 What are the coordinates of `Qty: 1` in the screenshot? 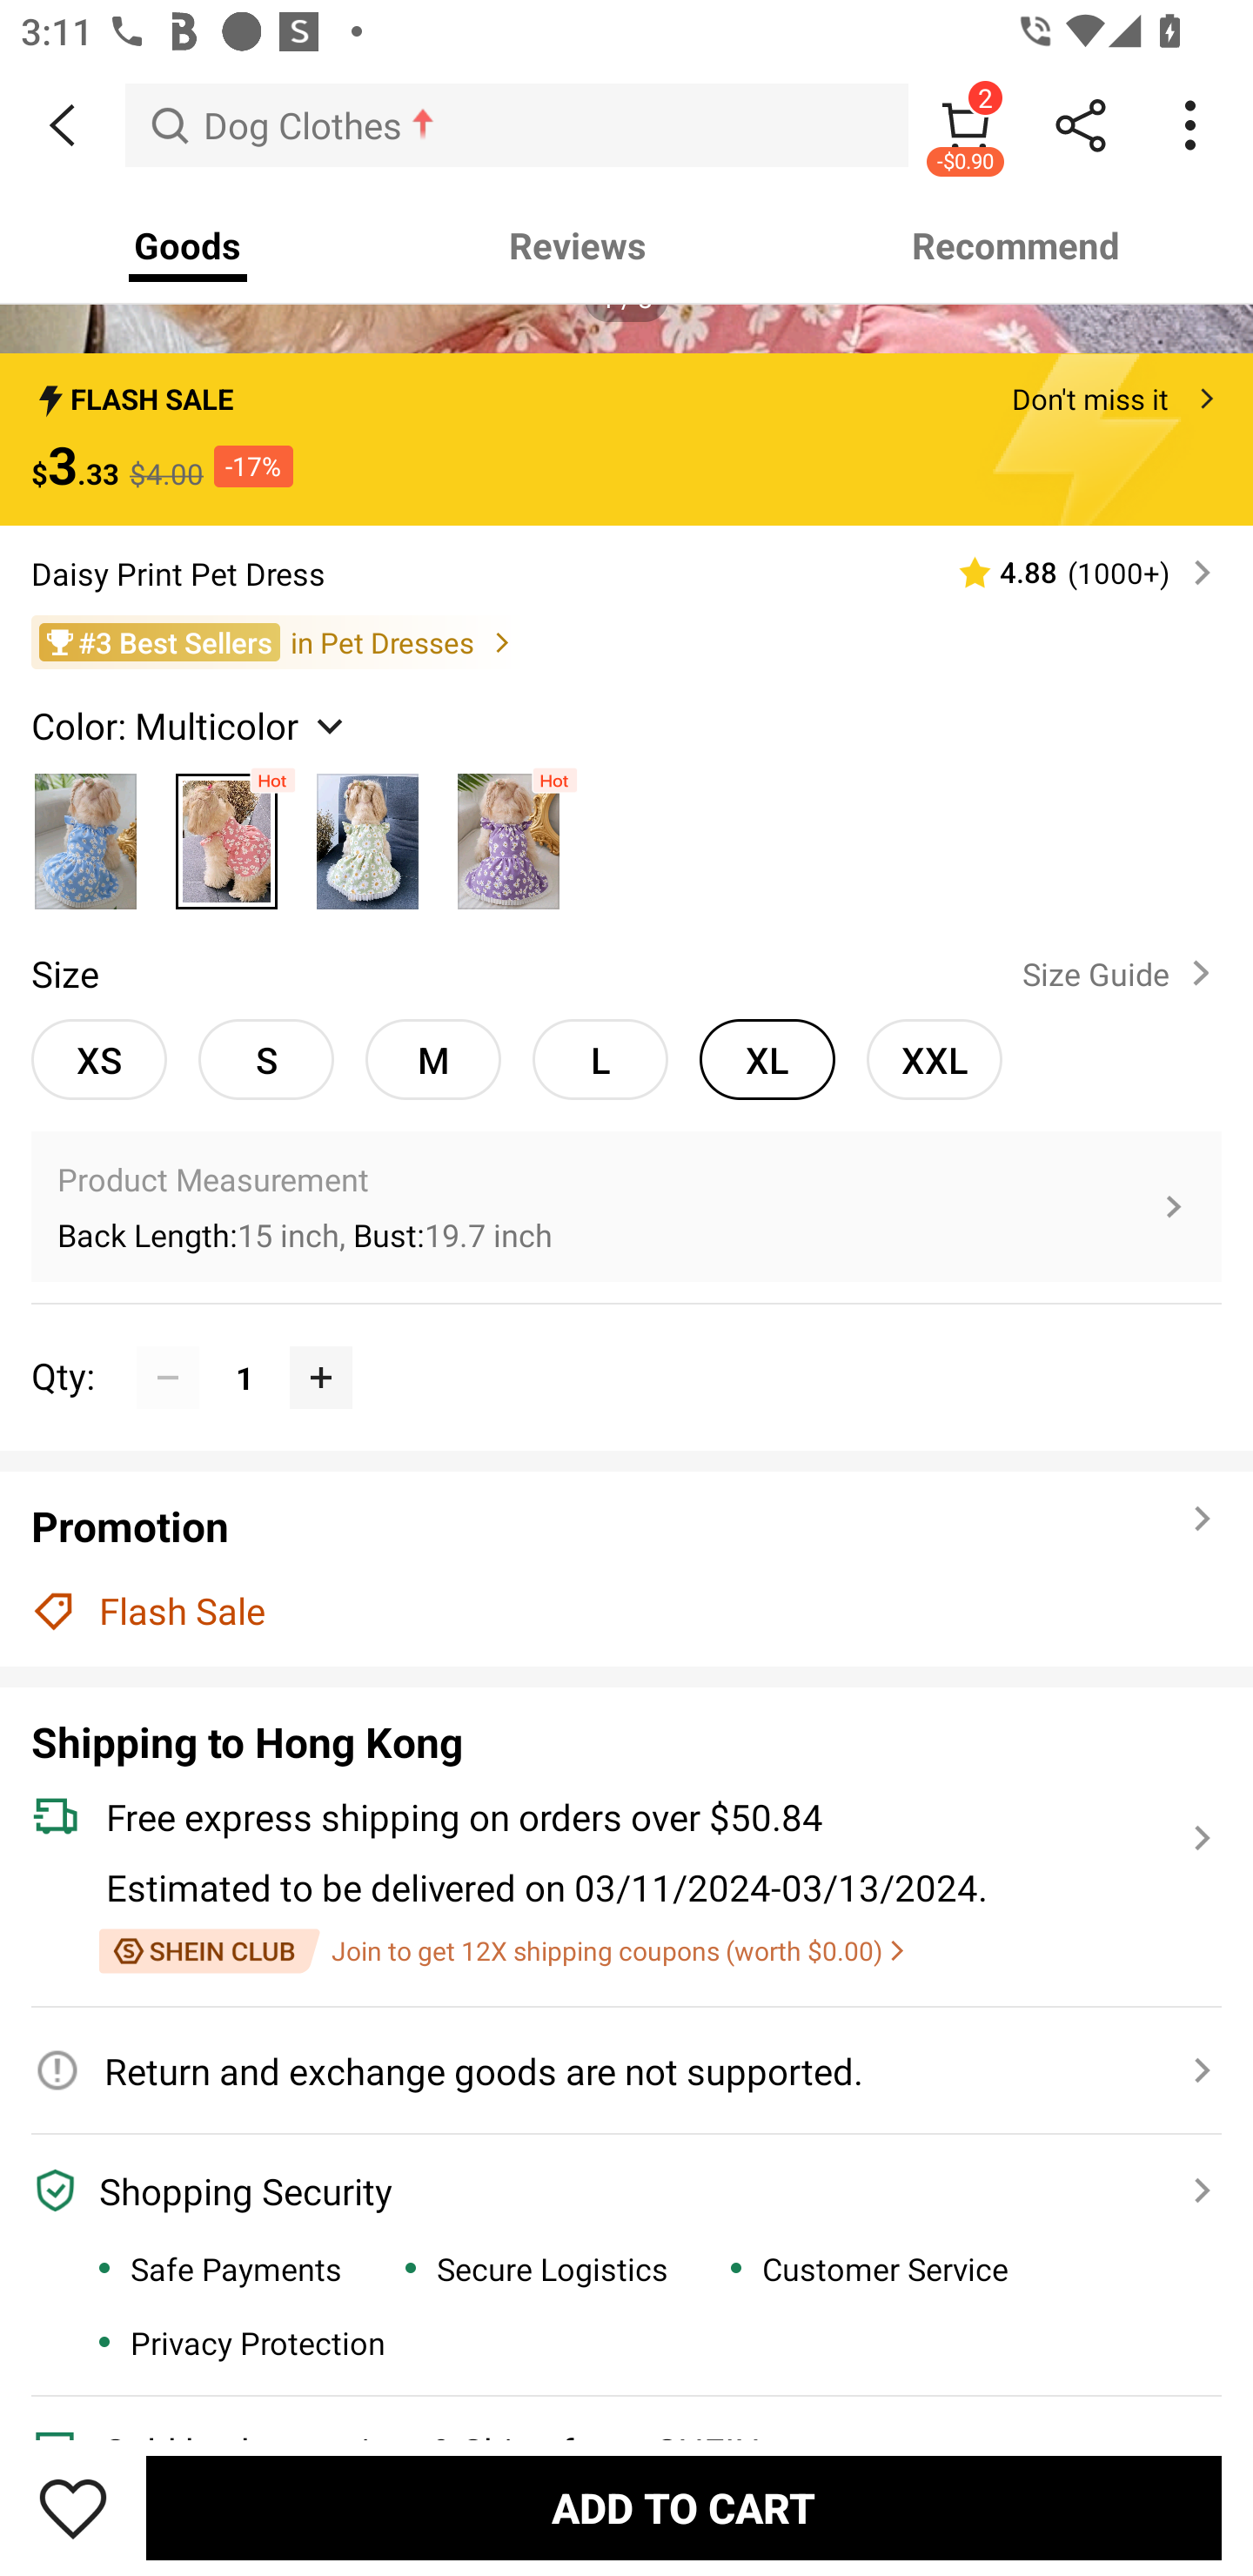 It's located at (626, 1345).